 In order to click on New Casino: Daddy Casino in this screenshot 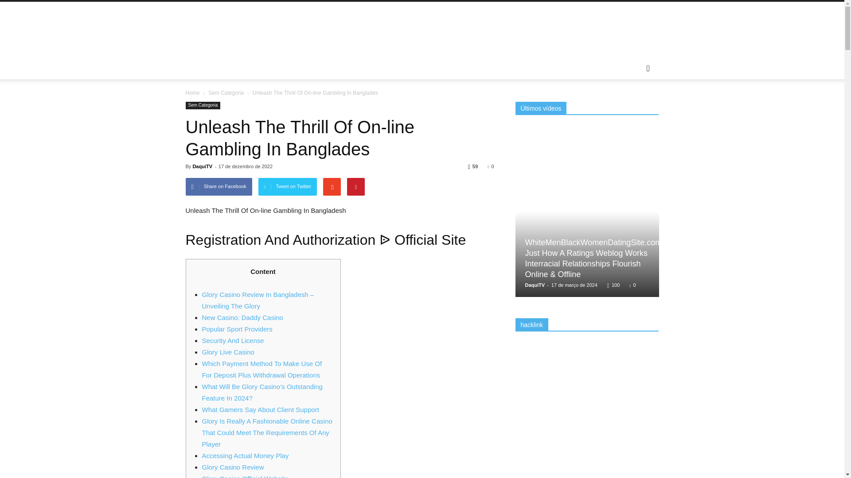, I will do `click(243, 317)`.